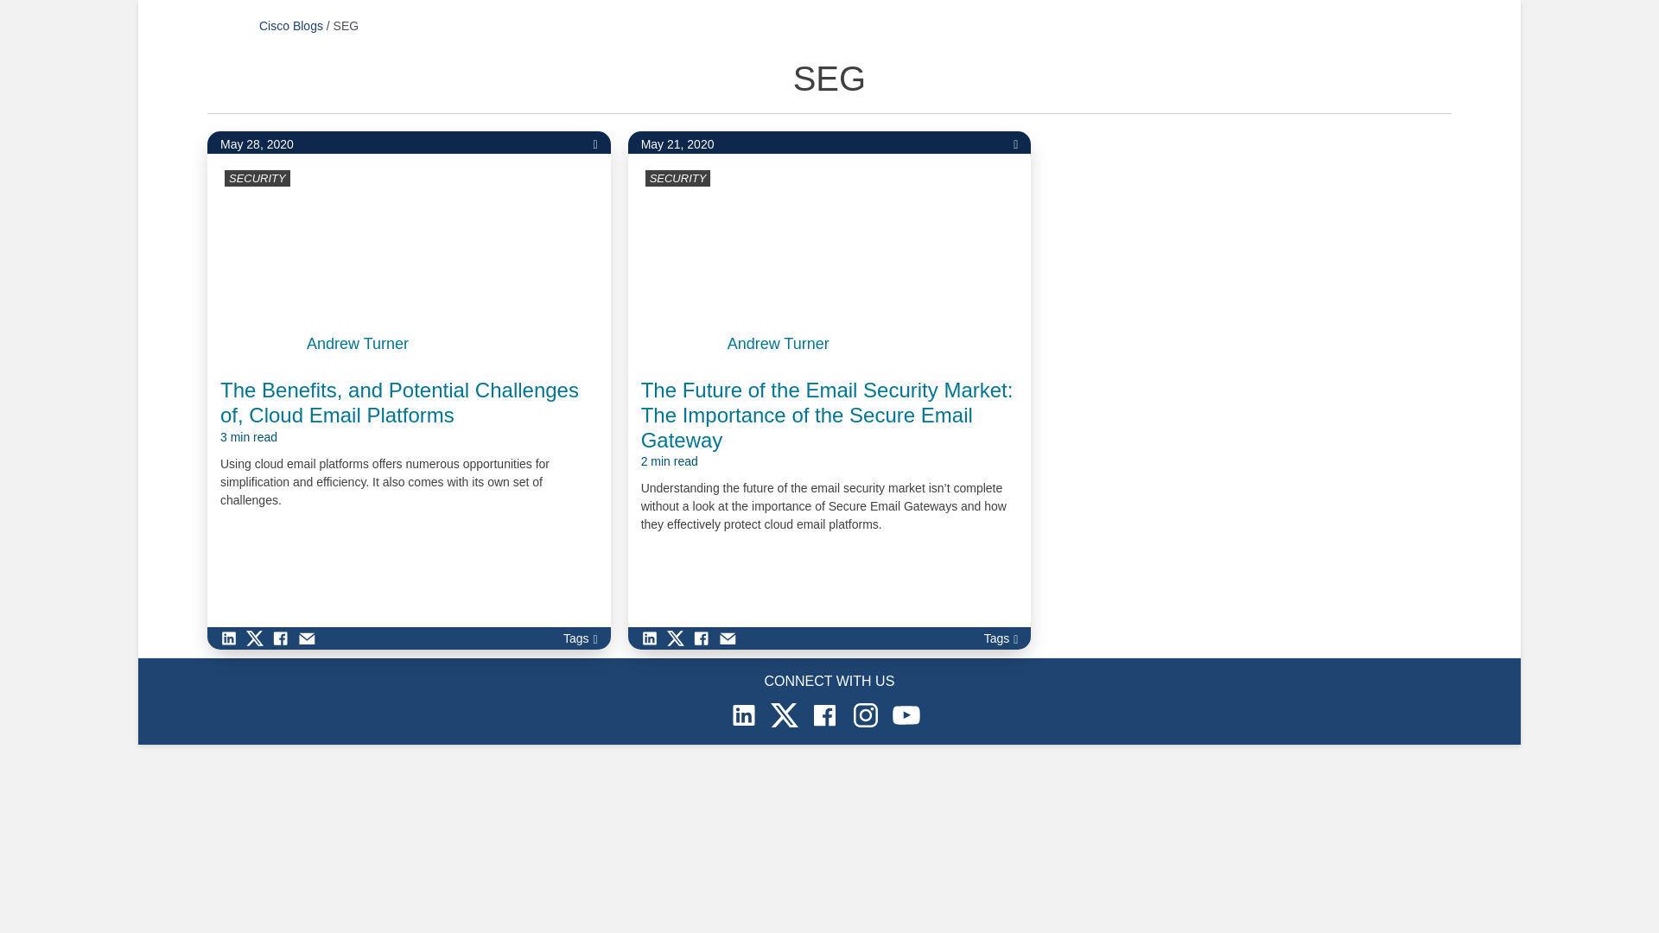 The width and height of the screenshot is (1659, 933). What do you see at coordinates (290, 25) in the screenshot?
I see `Cisco Blogs` at bounding box center [290, 25].